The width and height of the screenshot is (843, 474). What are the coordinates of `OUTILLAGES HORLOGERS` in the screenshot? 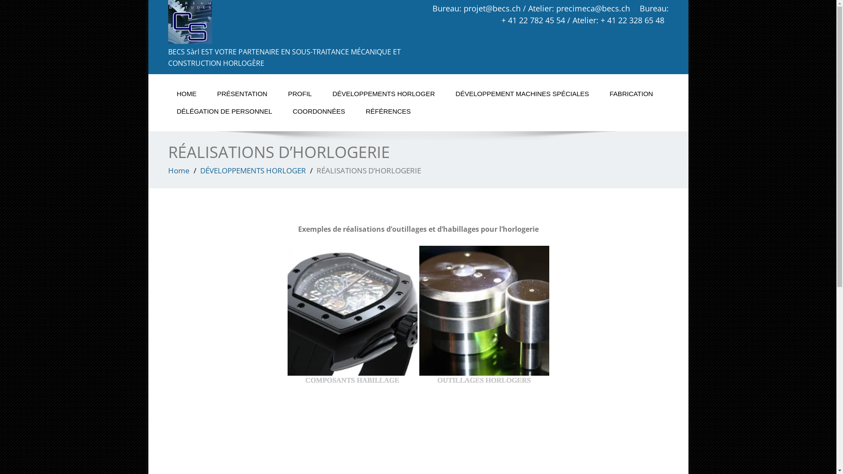 It's located at (484, 311).